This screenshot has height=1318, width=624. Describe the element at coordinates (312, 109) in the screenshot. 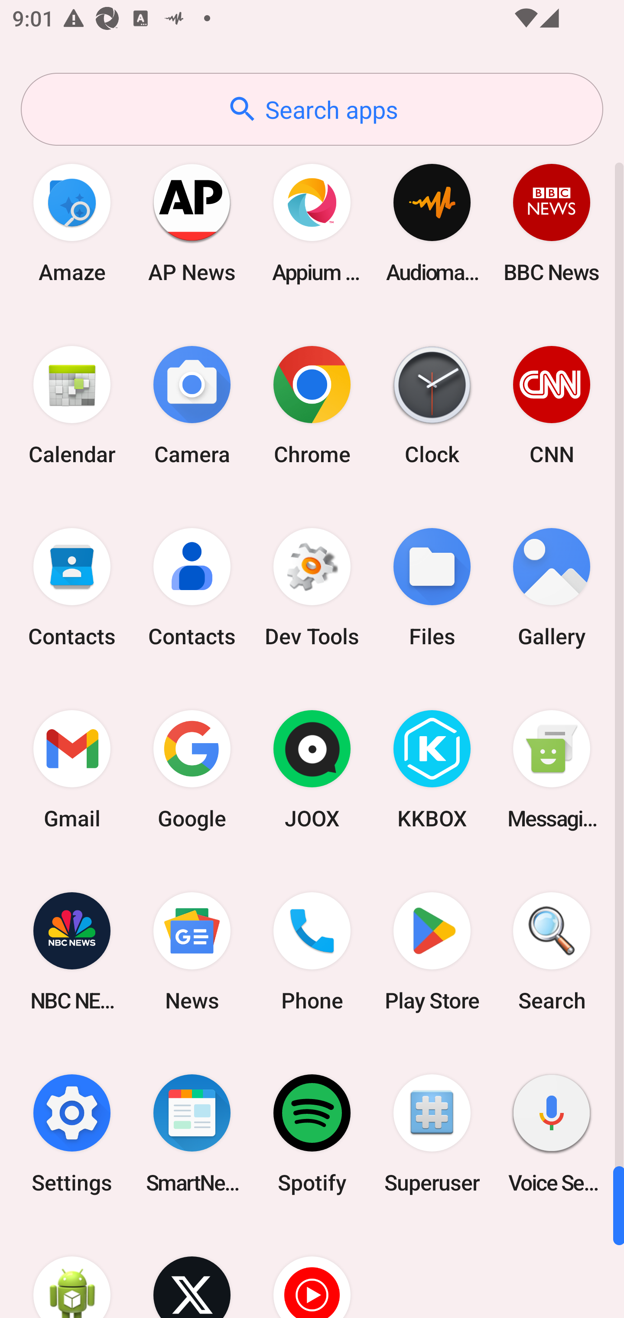

I see `  Search apps` at that location.